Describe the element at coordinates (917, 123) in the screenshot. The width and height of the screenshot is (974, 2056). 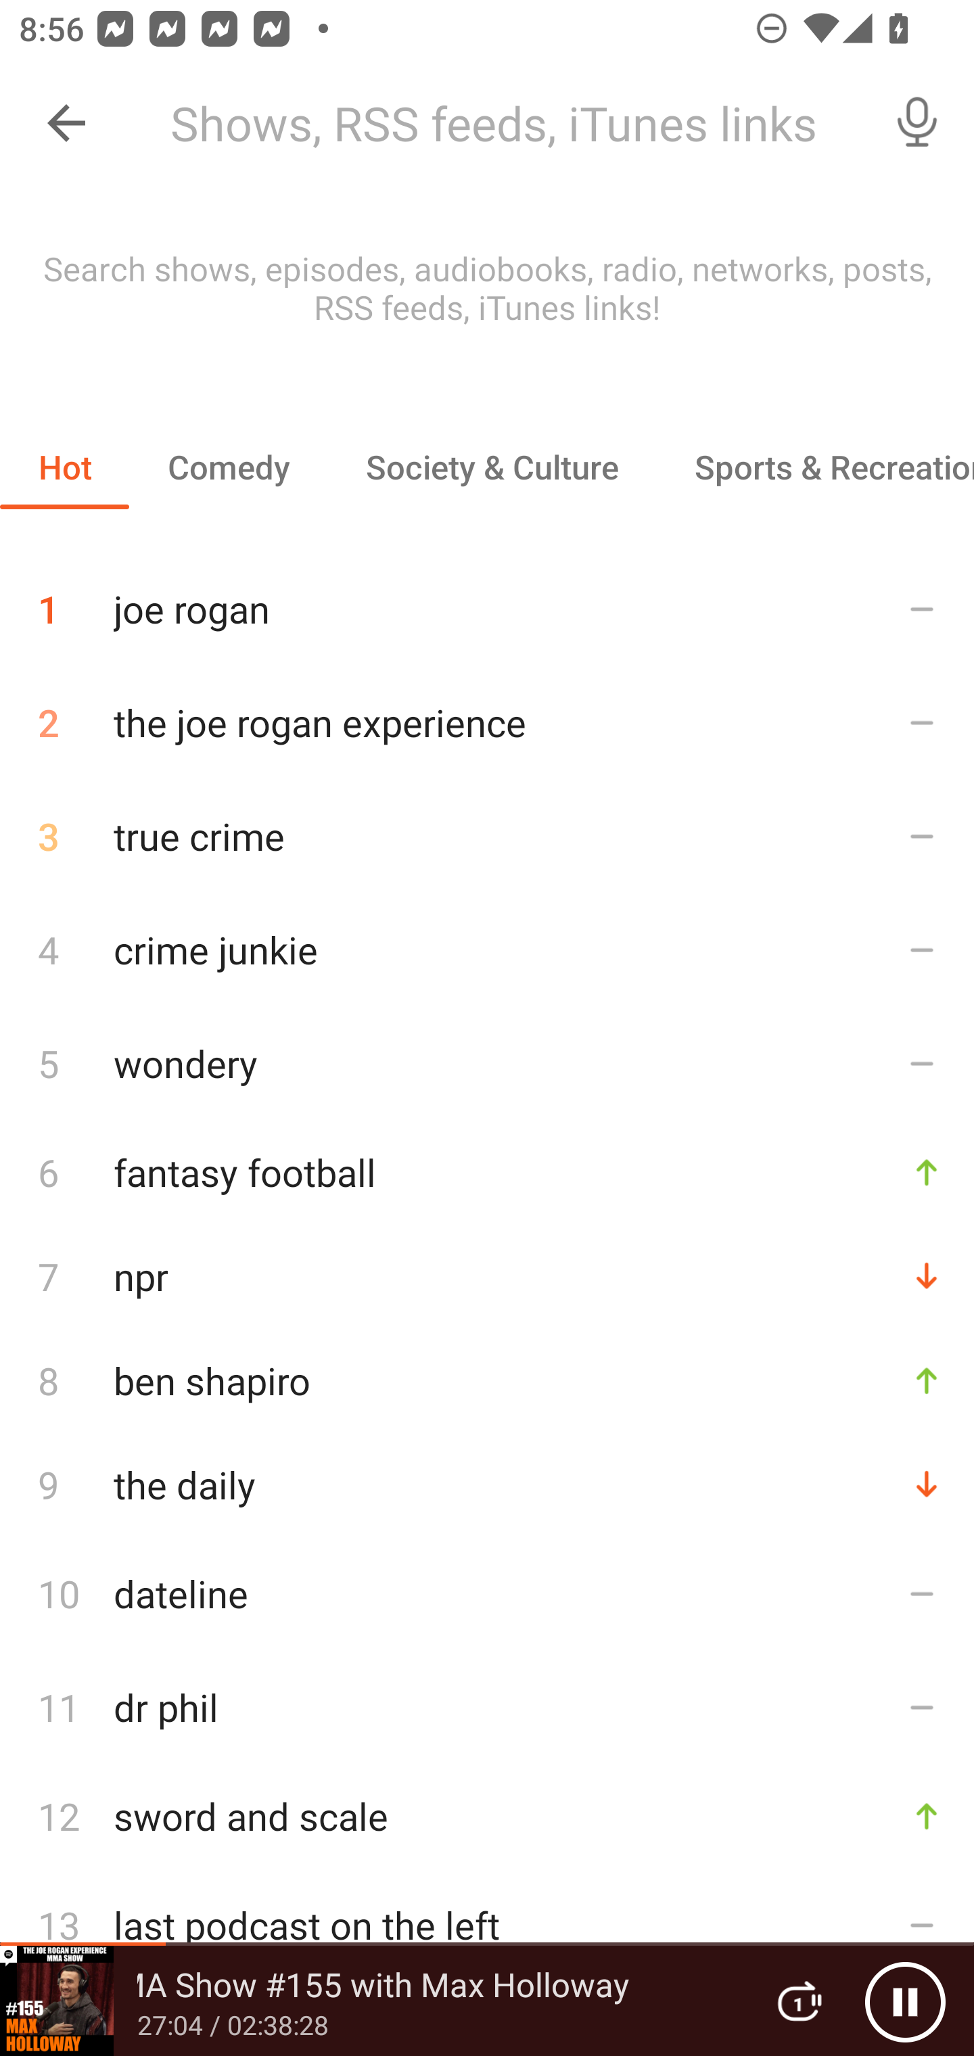
I see `Voice Search` at that location.